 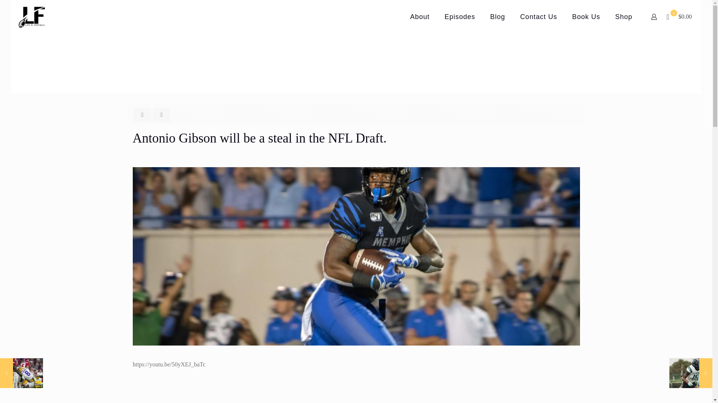 I want to click on Shop, so click(x=623, y=16).